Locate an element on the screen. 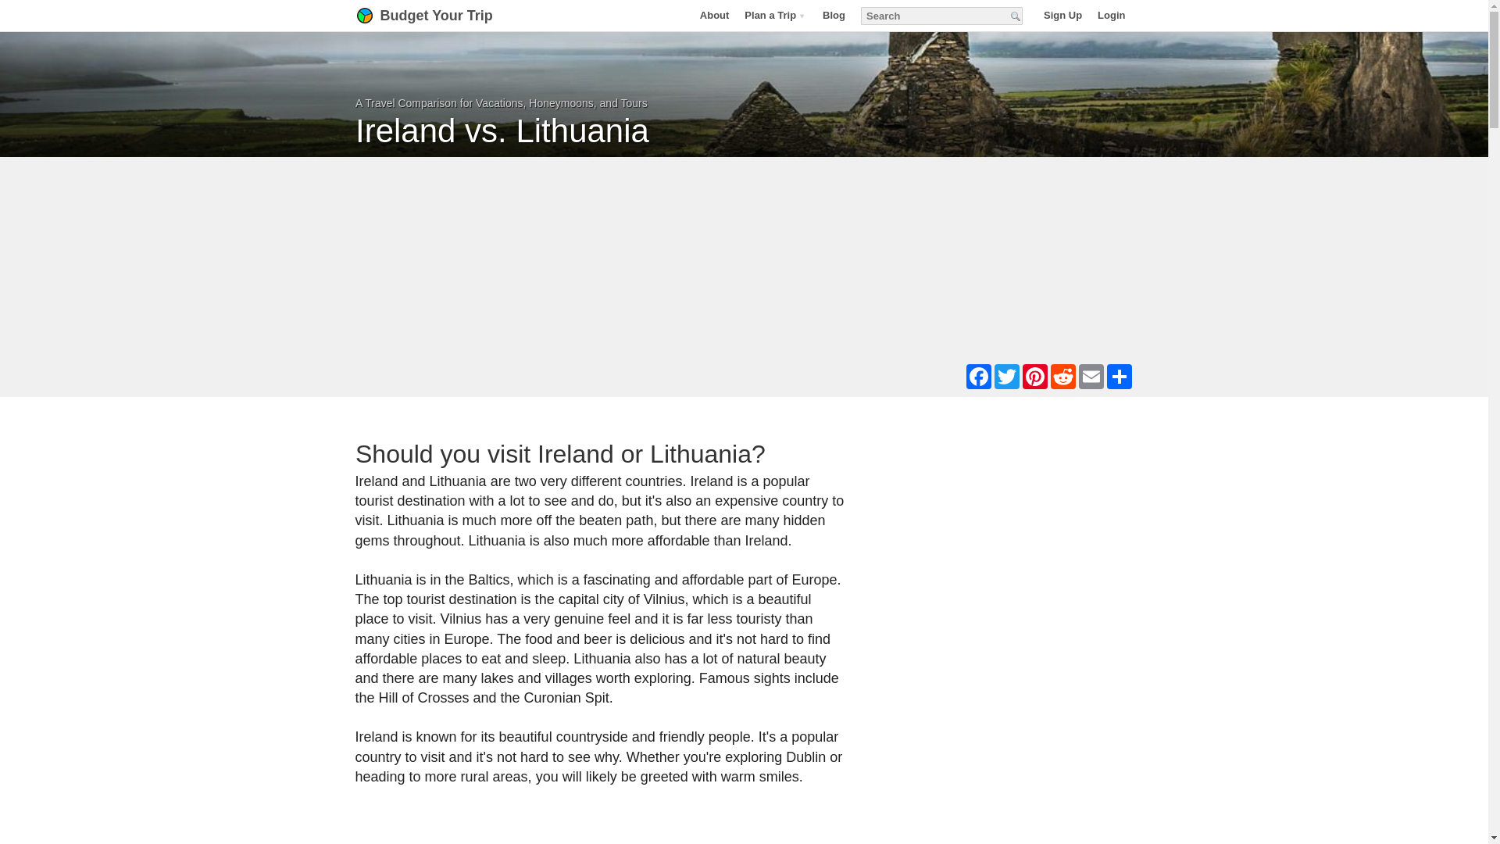  Plan a Trip is located at coordinates (775, 15).